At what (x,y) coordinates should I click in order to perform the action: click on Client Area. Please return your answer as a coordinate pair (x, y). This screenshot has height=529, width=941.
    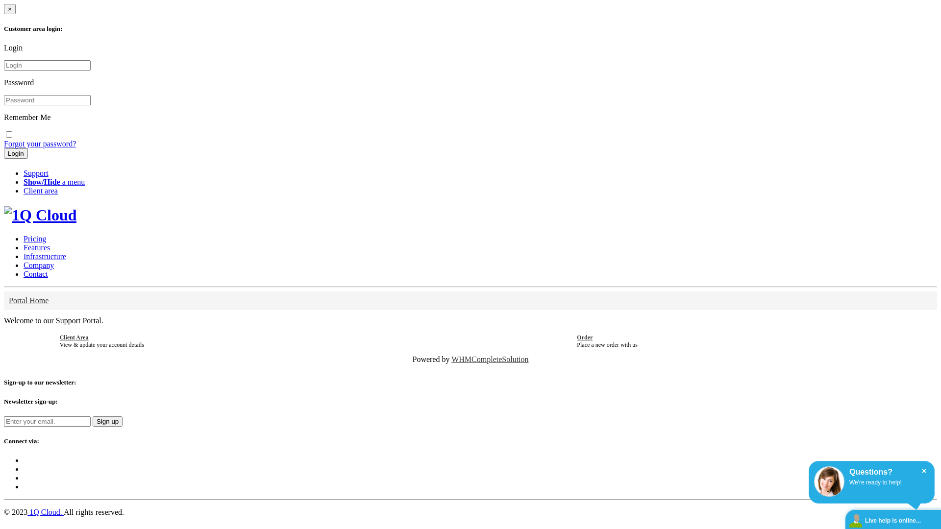
    Looking at the image, I should click on (74, 337).